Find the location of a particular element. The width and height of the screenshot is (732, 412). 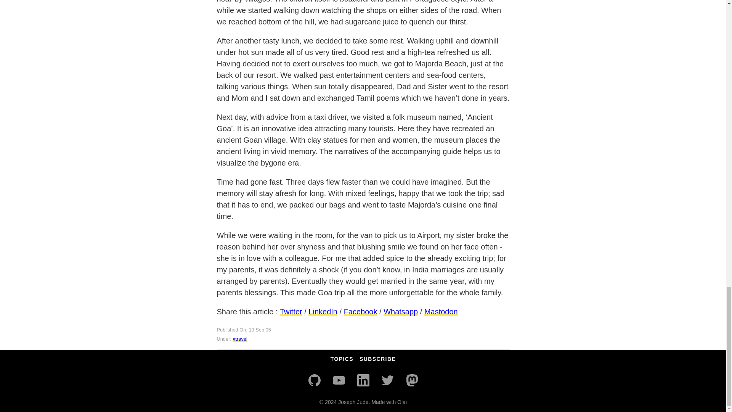

Subscribe is located at coordinates (377, 359).